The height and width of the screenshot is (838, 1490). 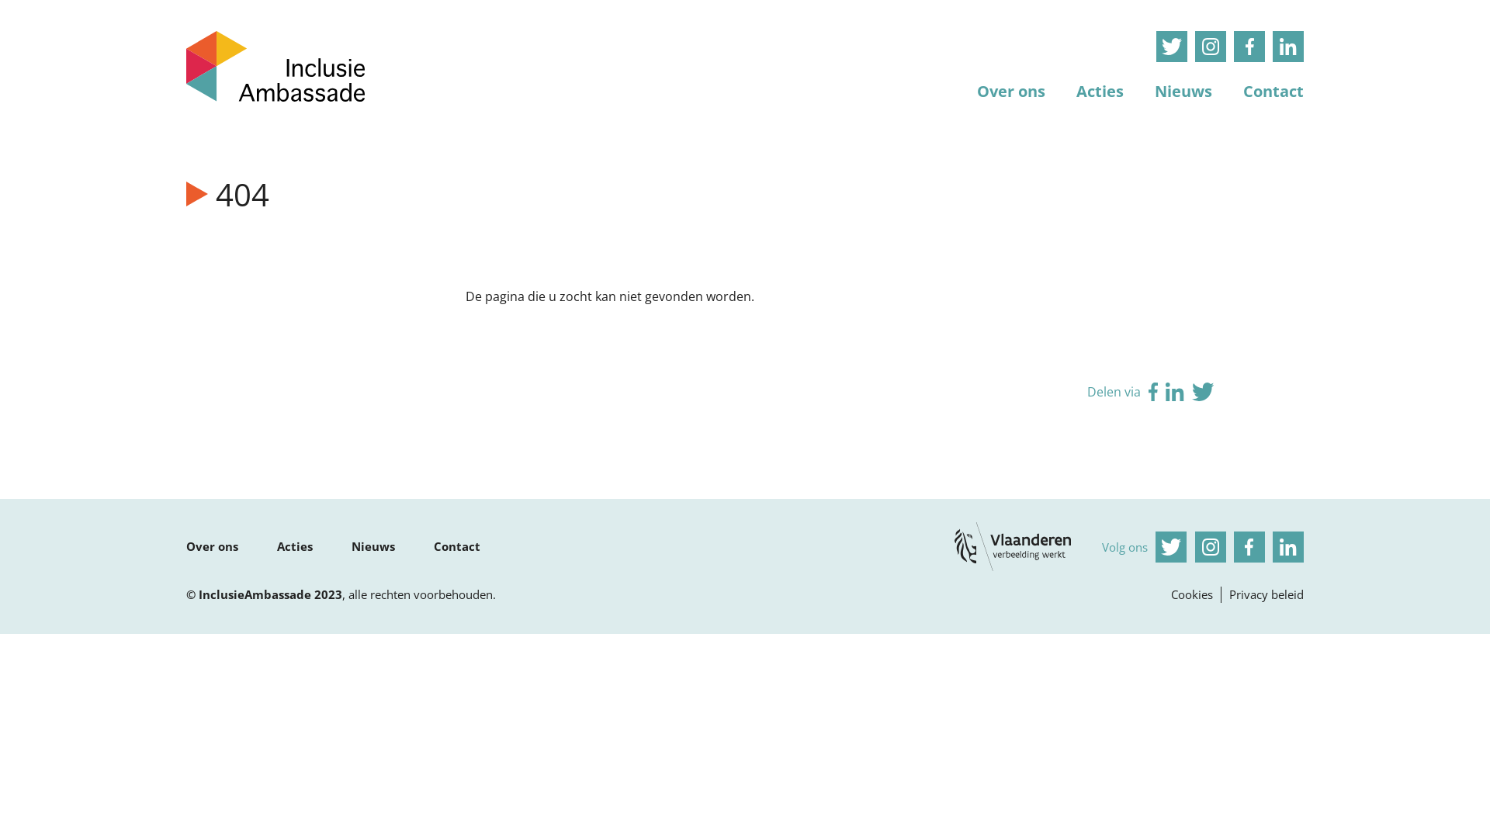 I want to click on Vlaanderen Verbeelding werkt, so click(x=1013, y=546).